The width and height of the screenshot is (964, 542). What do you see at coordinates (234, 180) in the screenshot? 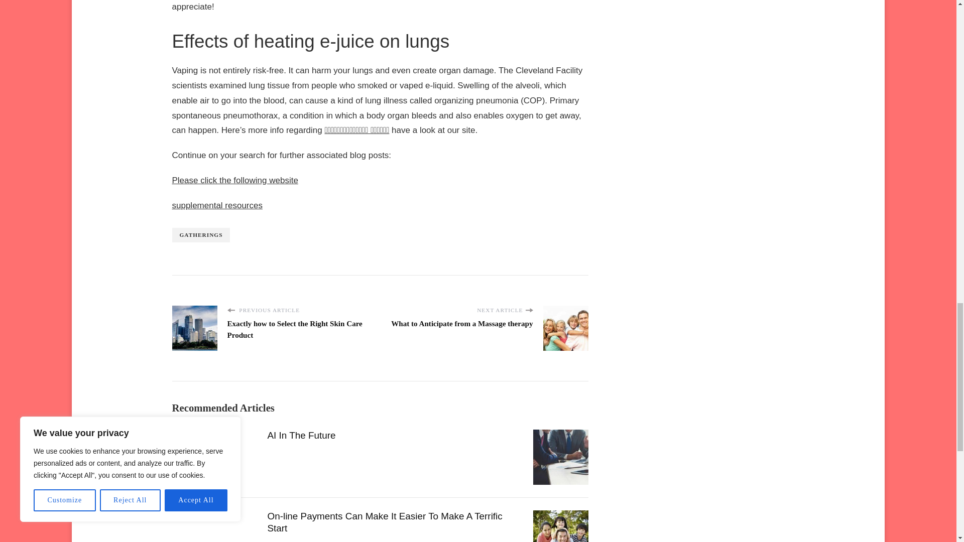
I see `Please click the following website` at bounding box center [234, 180].